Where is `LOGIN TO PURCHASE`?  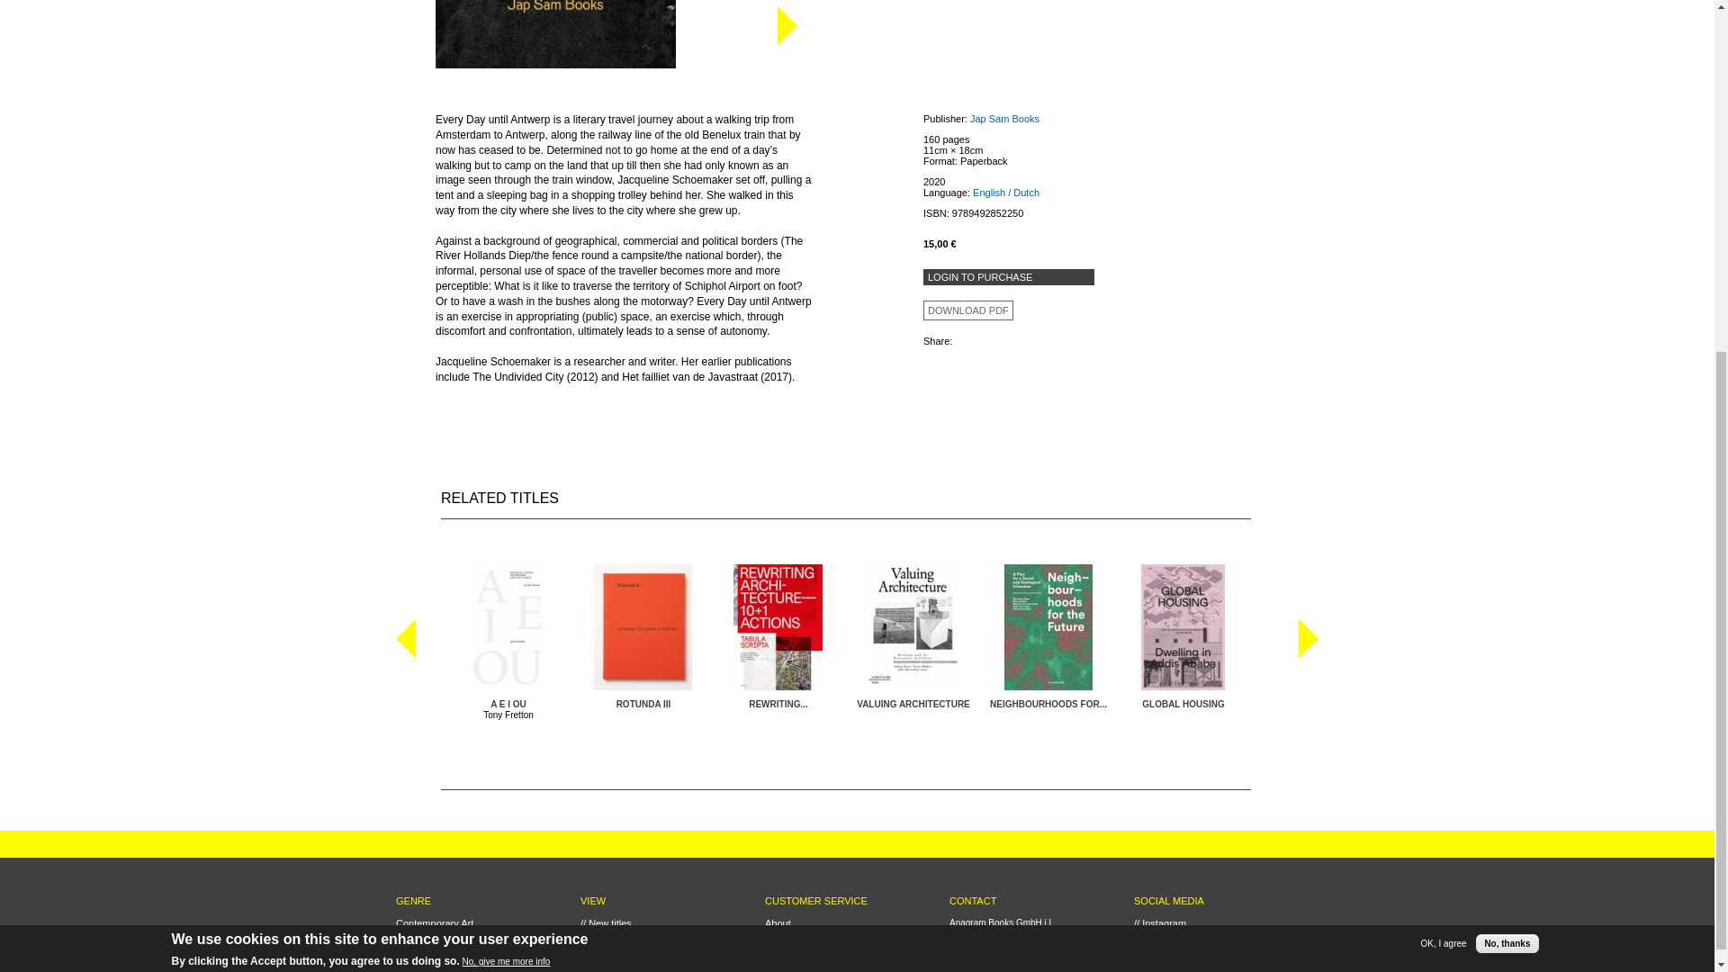
LOGIN TO PURCHASE is located at coordinates (1008, 277).